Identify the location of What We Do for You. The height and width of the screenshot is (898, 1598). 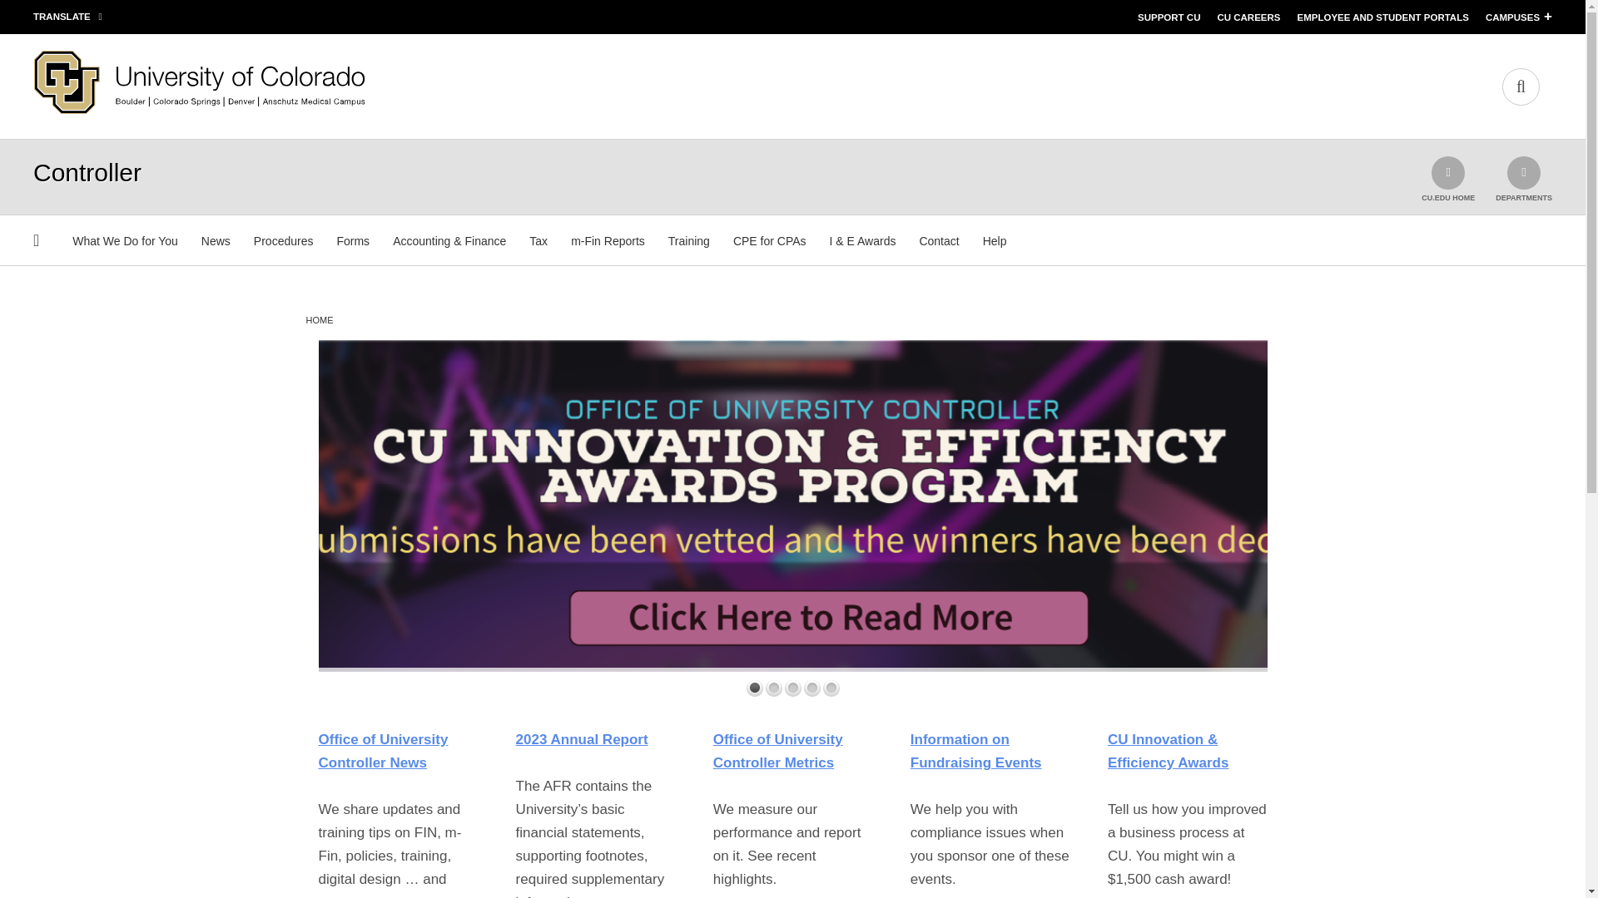
(125, 241).